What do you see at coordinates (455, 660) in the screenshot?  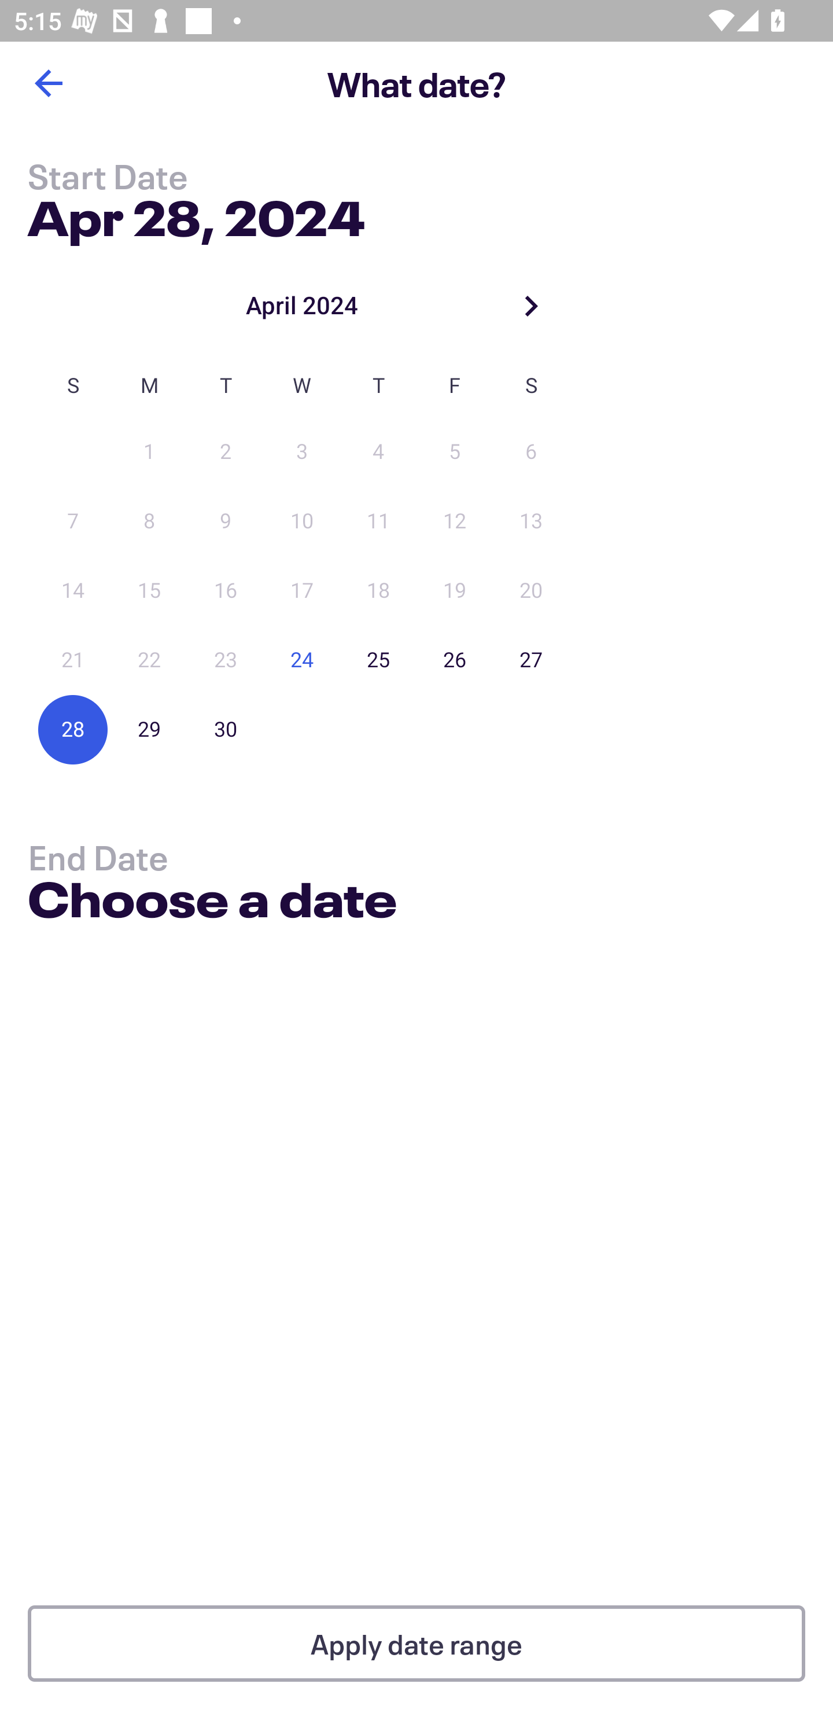 I see `26 26 April 2024` at bounding box center [455, 660].